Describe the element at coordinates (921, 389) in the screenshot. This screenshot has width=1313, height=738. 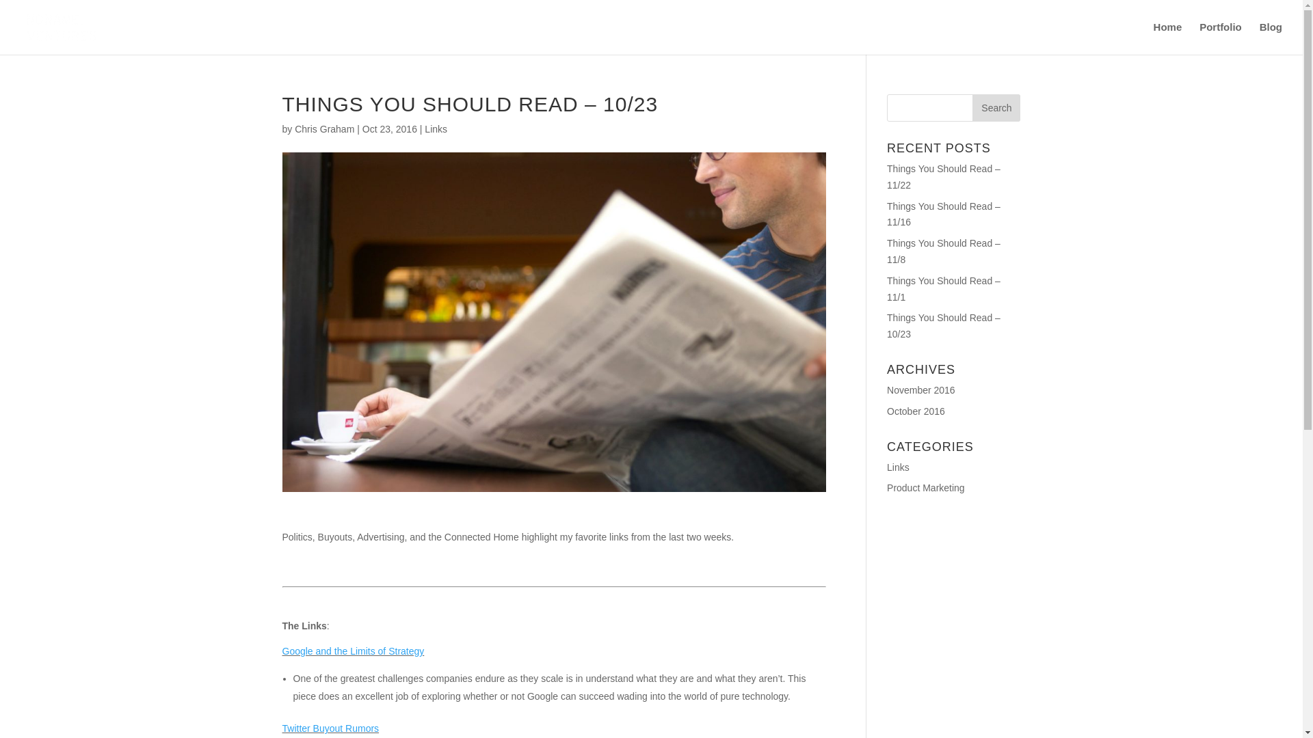
I see `November 2016` at that location.